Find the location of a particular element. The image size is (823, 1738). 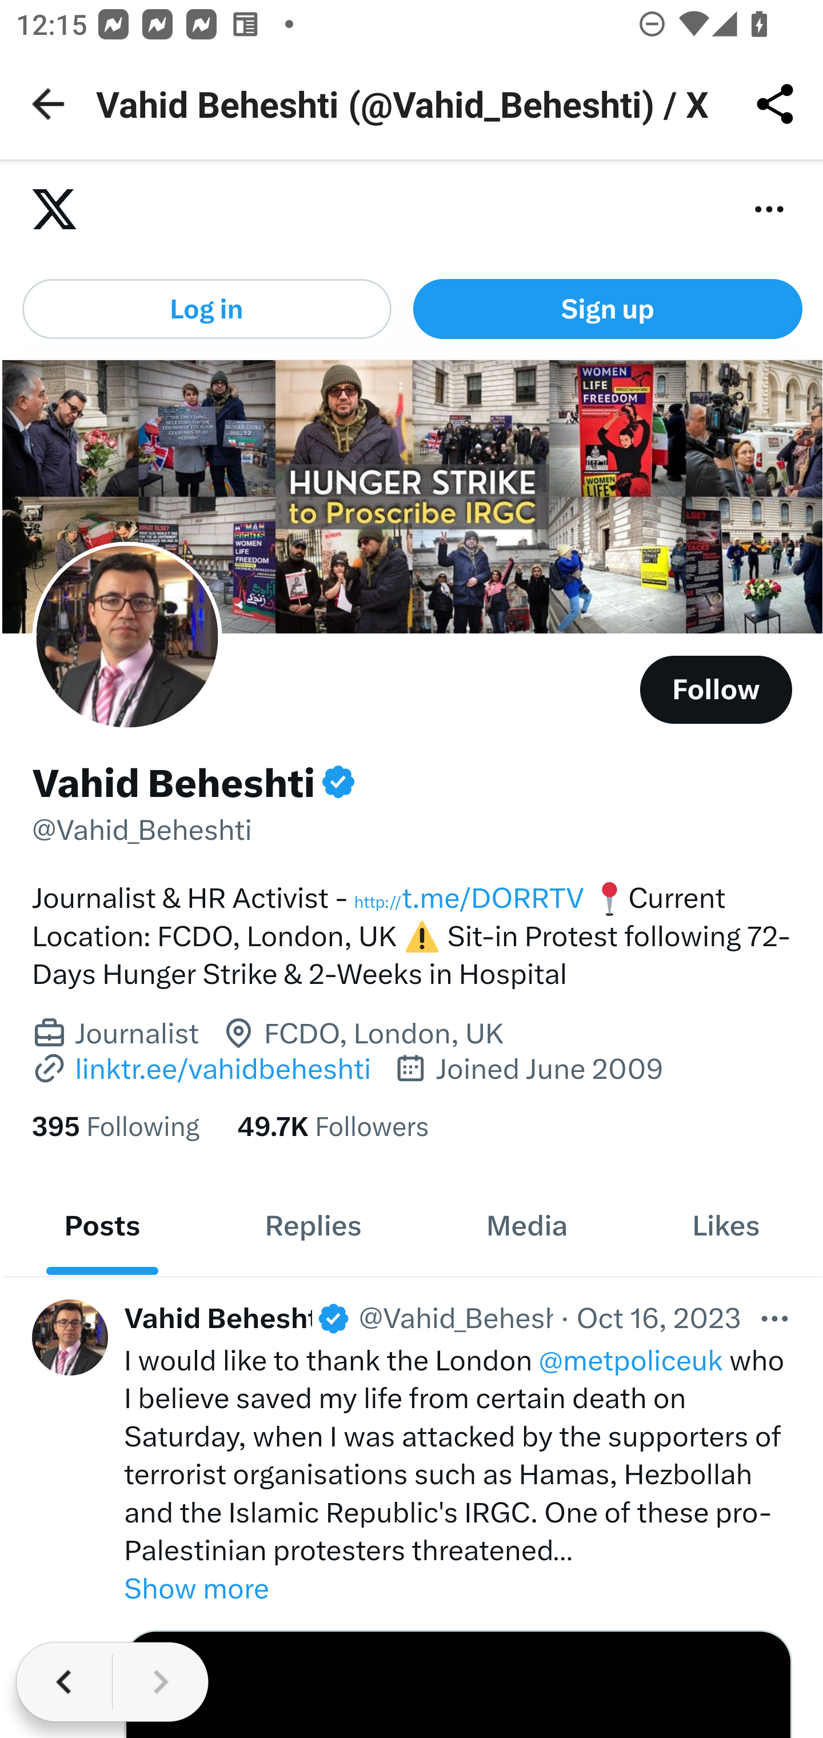

395 Following 395   Following is located at coordinates (115, 1127).